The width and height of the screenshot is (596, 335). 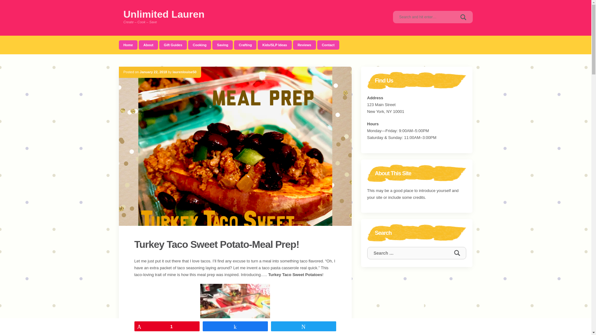 What do you see at coordinates (184, 72) in the screenshot?
I see `laurenlouise50` at bounding box center [184, 72].